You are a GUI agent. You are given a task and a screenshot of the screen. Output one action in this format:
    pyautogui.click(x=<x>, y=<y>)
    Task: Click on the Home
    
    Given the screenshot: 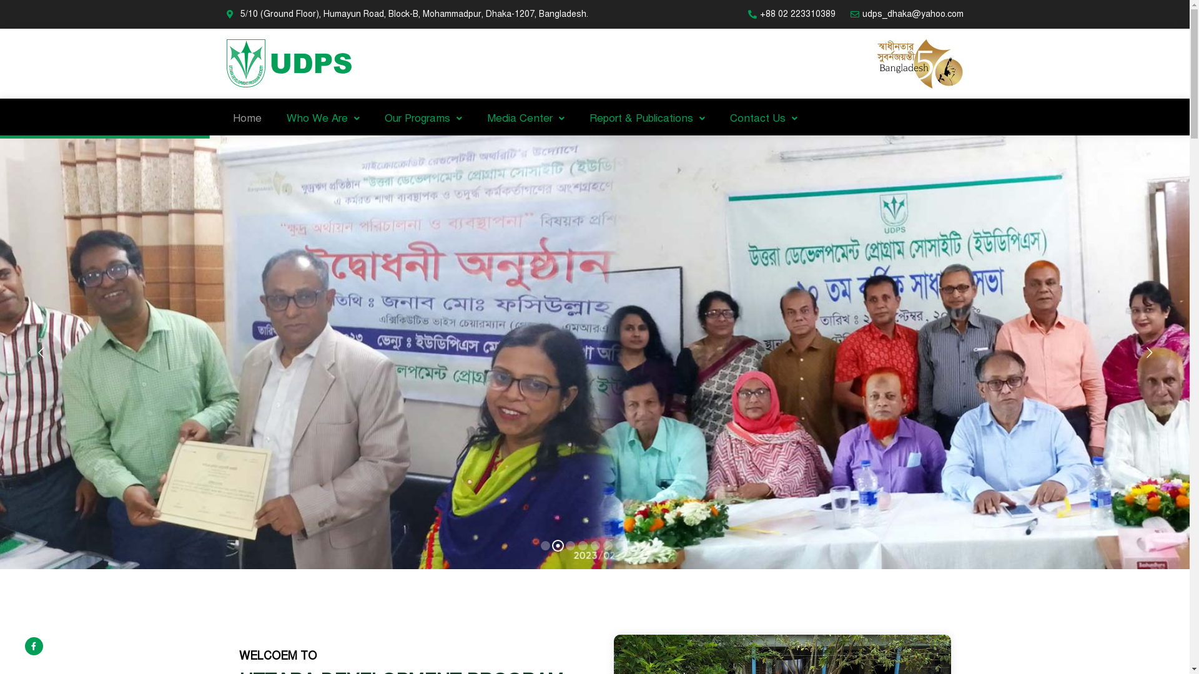 What is the action you would take?
    pyautogui.click(x=247, y=119)
    